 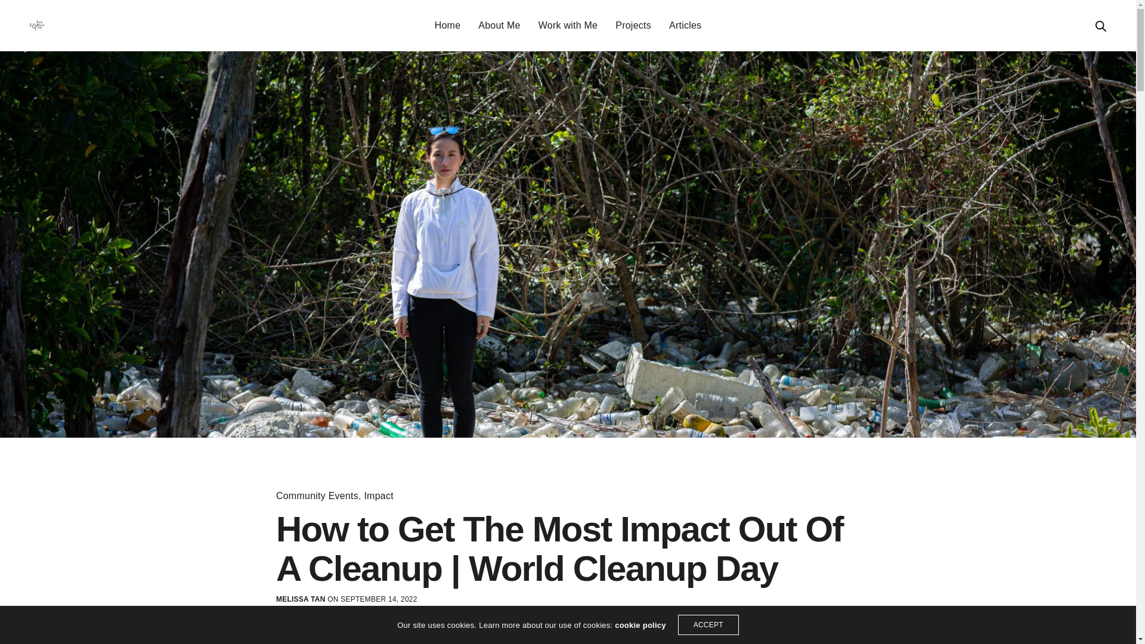 I want to click on HEY MELISSA TAN, so click(x=37, y=25).